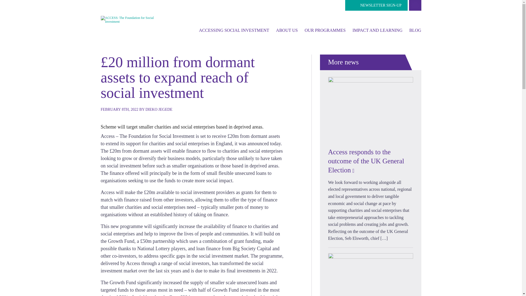 This screenshot has height=296, width=526. What do you see at coordinates (287, 30) in the screenshot?
I see `ABOUT US` at bounding box center [287, 30].